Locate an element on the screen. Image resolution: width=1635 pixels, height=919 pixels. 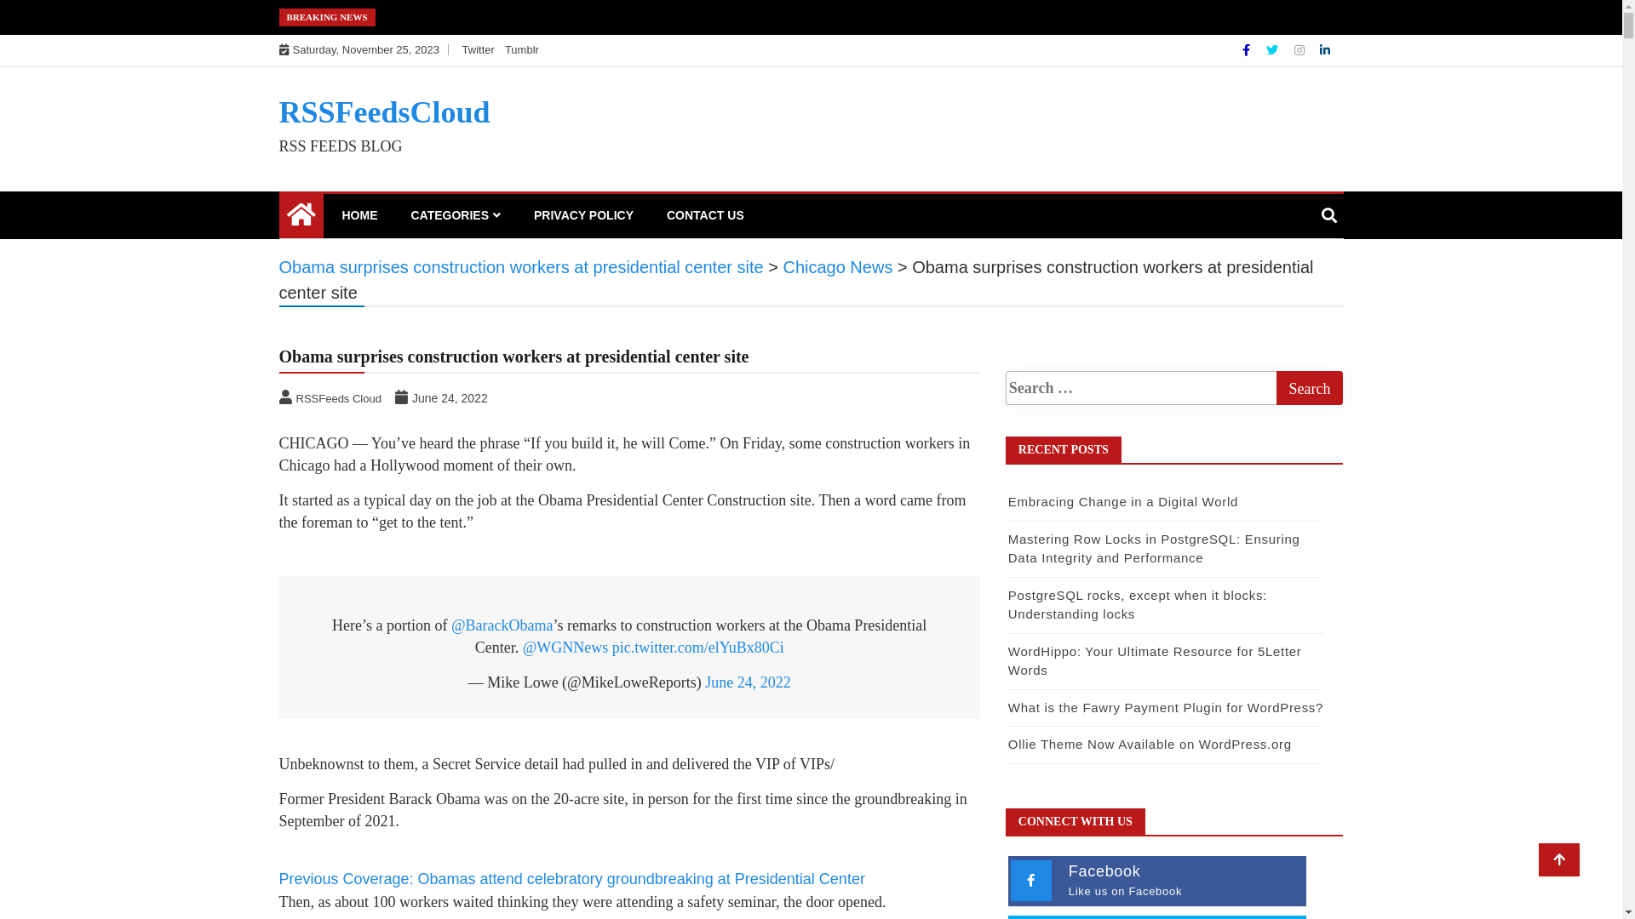
Instagram is located at coordinates (1301, 50).